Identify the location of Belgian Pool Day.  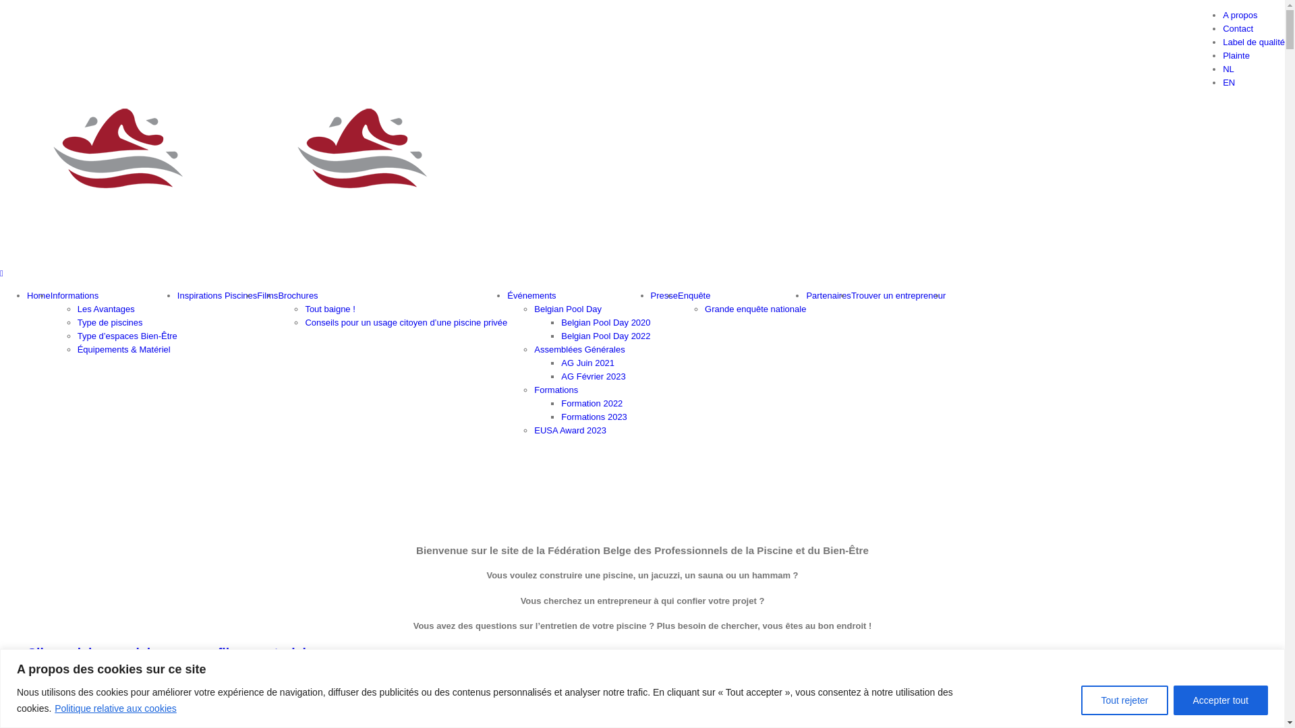
(568, 309).